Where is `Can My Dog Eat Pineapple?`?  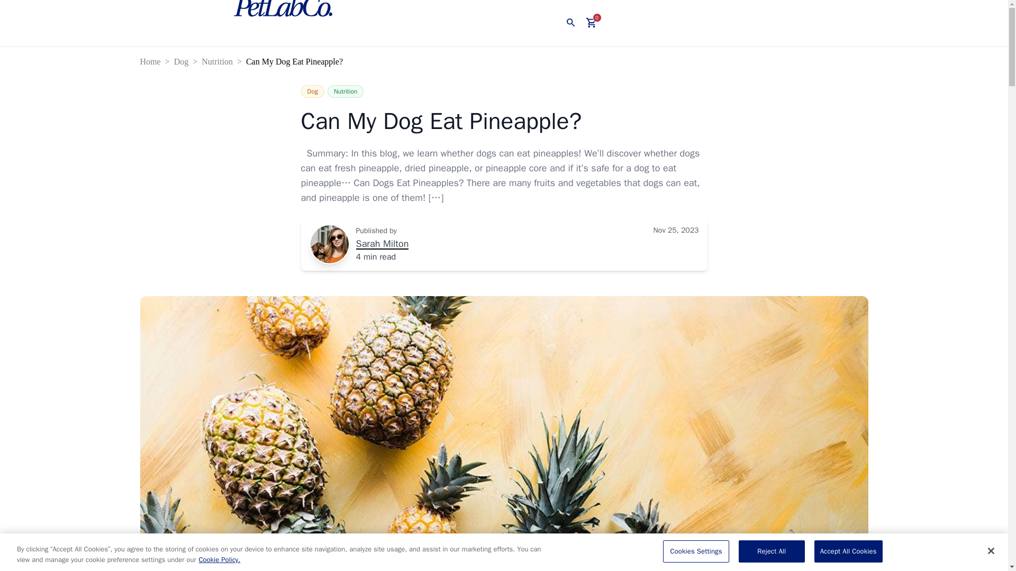 Can My Dog Eat Pineapple? is located at coordinates (504, 122).